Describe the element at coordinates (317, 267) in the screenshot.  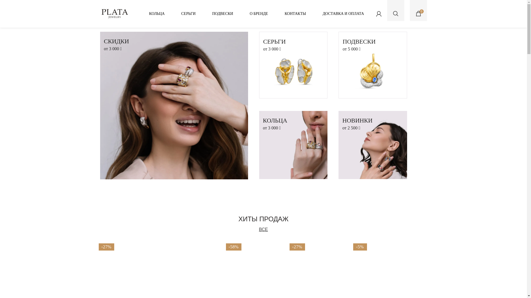
I see `-27%` at that location.